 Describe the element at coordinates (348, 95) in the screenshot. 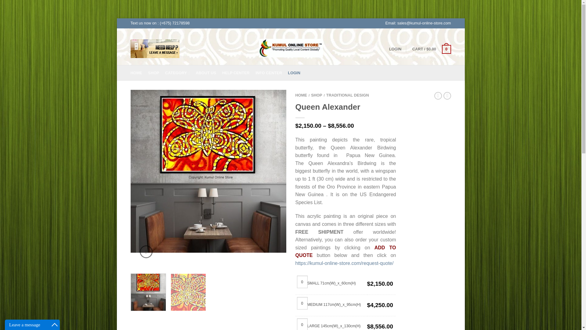

I see `TRADITIONAL DESIGN` at that location.